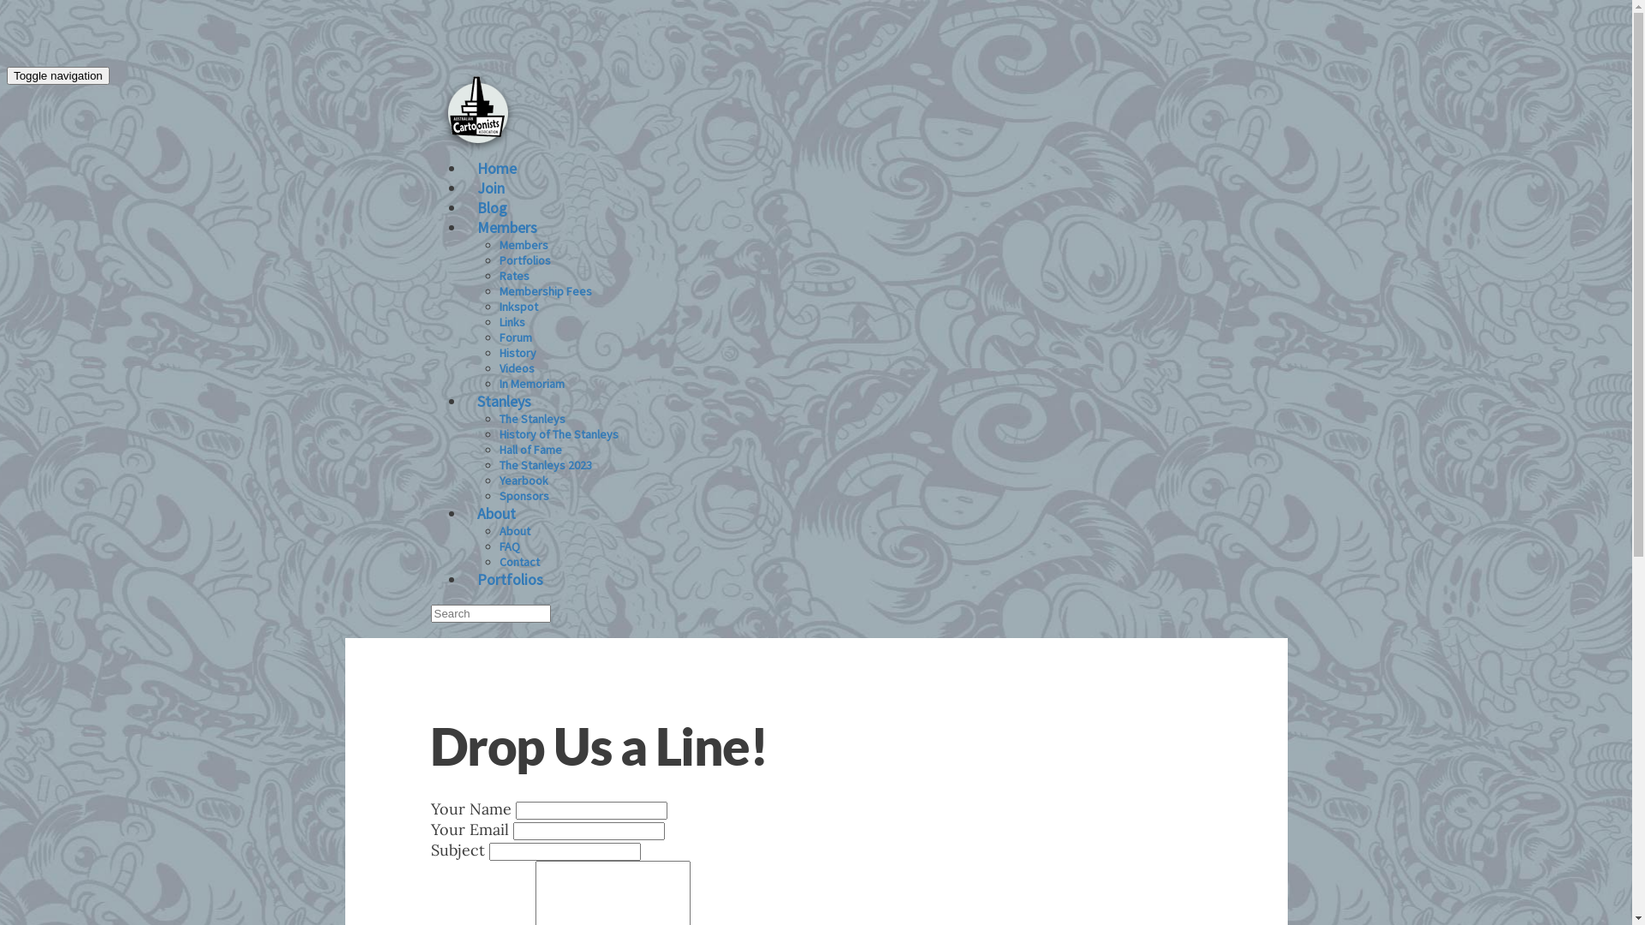 Image resolution: width=1645 pixels, height=925 pixels. I want to click on Stanleys, so click(504, 401).